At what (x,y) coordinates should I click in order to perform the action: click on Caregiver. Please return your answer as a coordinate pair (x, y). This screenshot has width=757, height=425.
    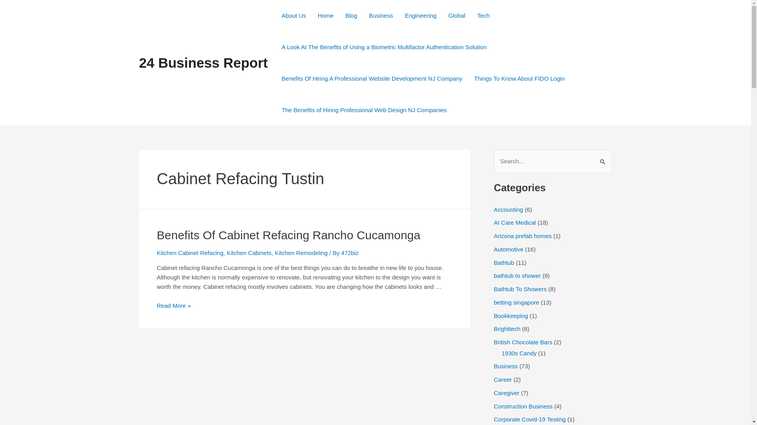
    Looking at the image, I should click on (506, 393).